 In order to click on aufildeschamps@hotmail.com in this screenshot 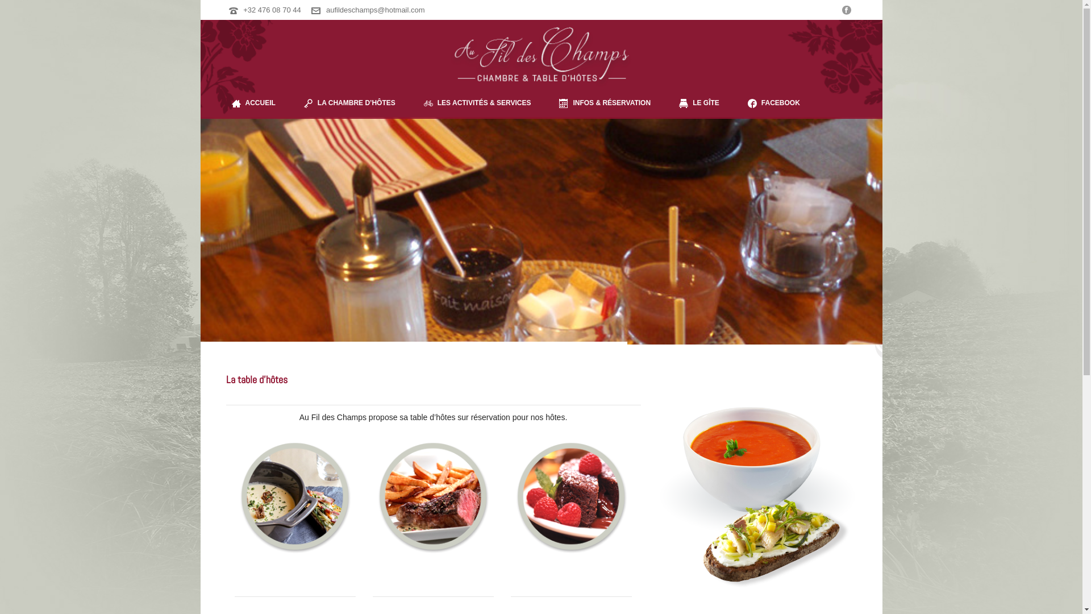, I will do `click(376, 10)`.